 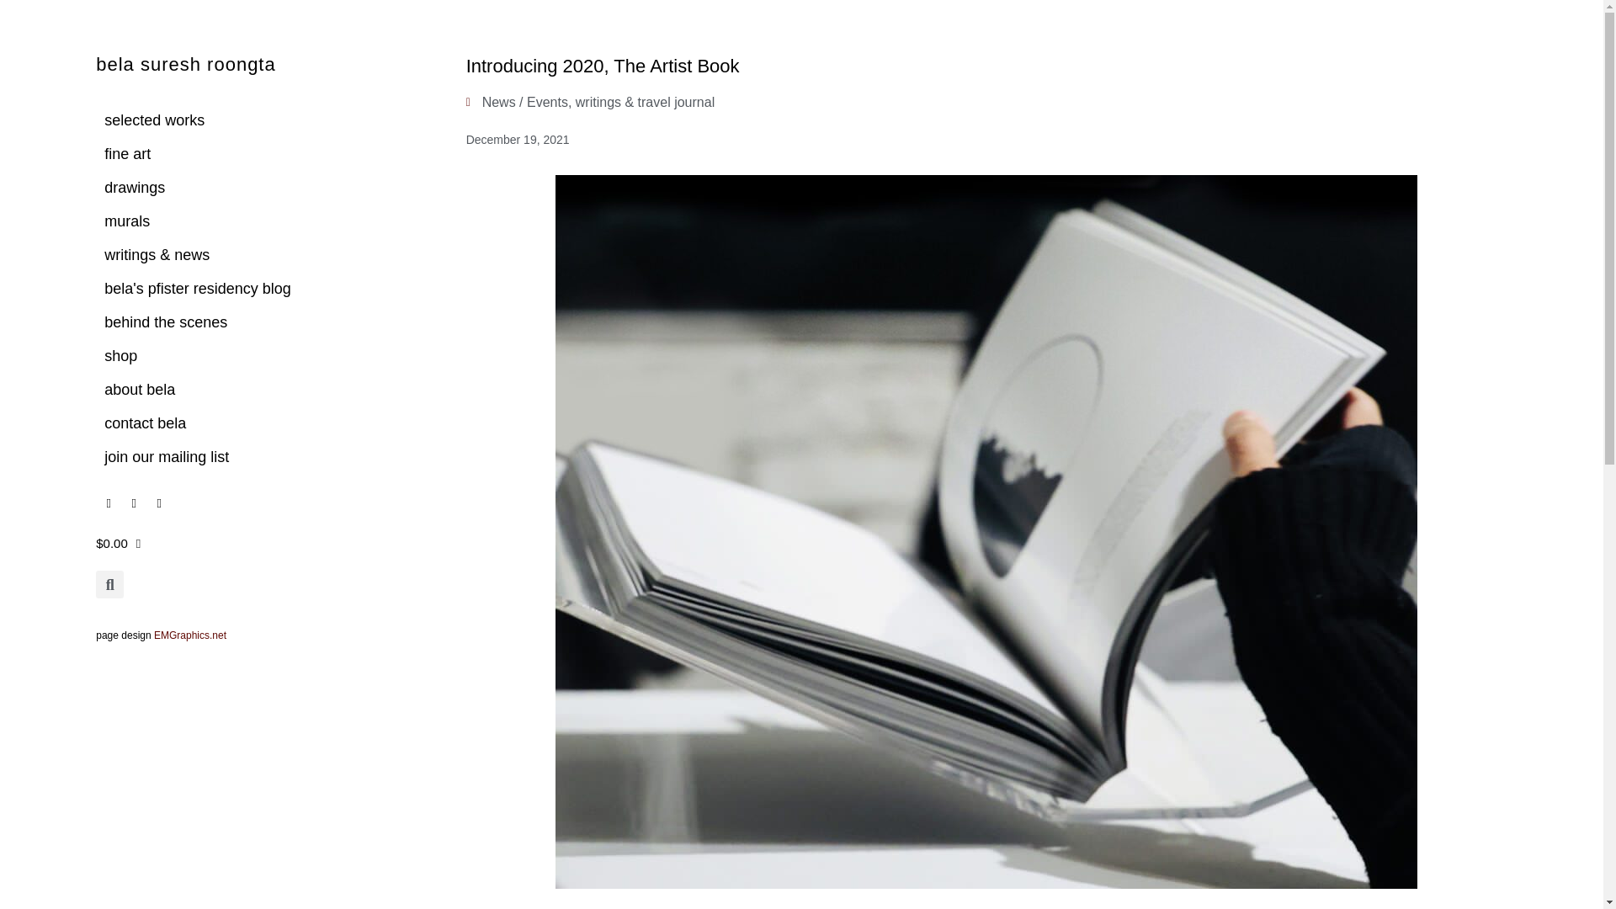 I want to click on murals, so click(x=263, y=221).